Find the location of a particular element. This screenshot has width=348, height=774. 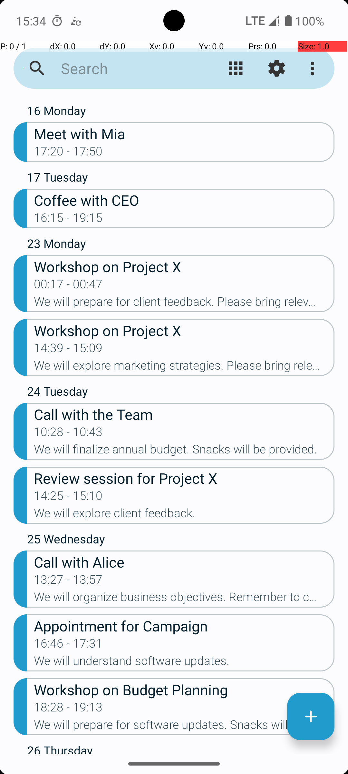

18:28 - 19:13 is located at coordinates (68, 709).